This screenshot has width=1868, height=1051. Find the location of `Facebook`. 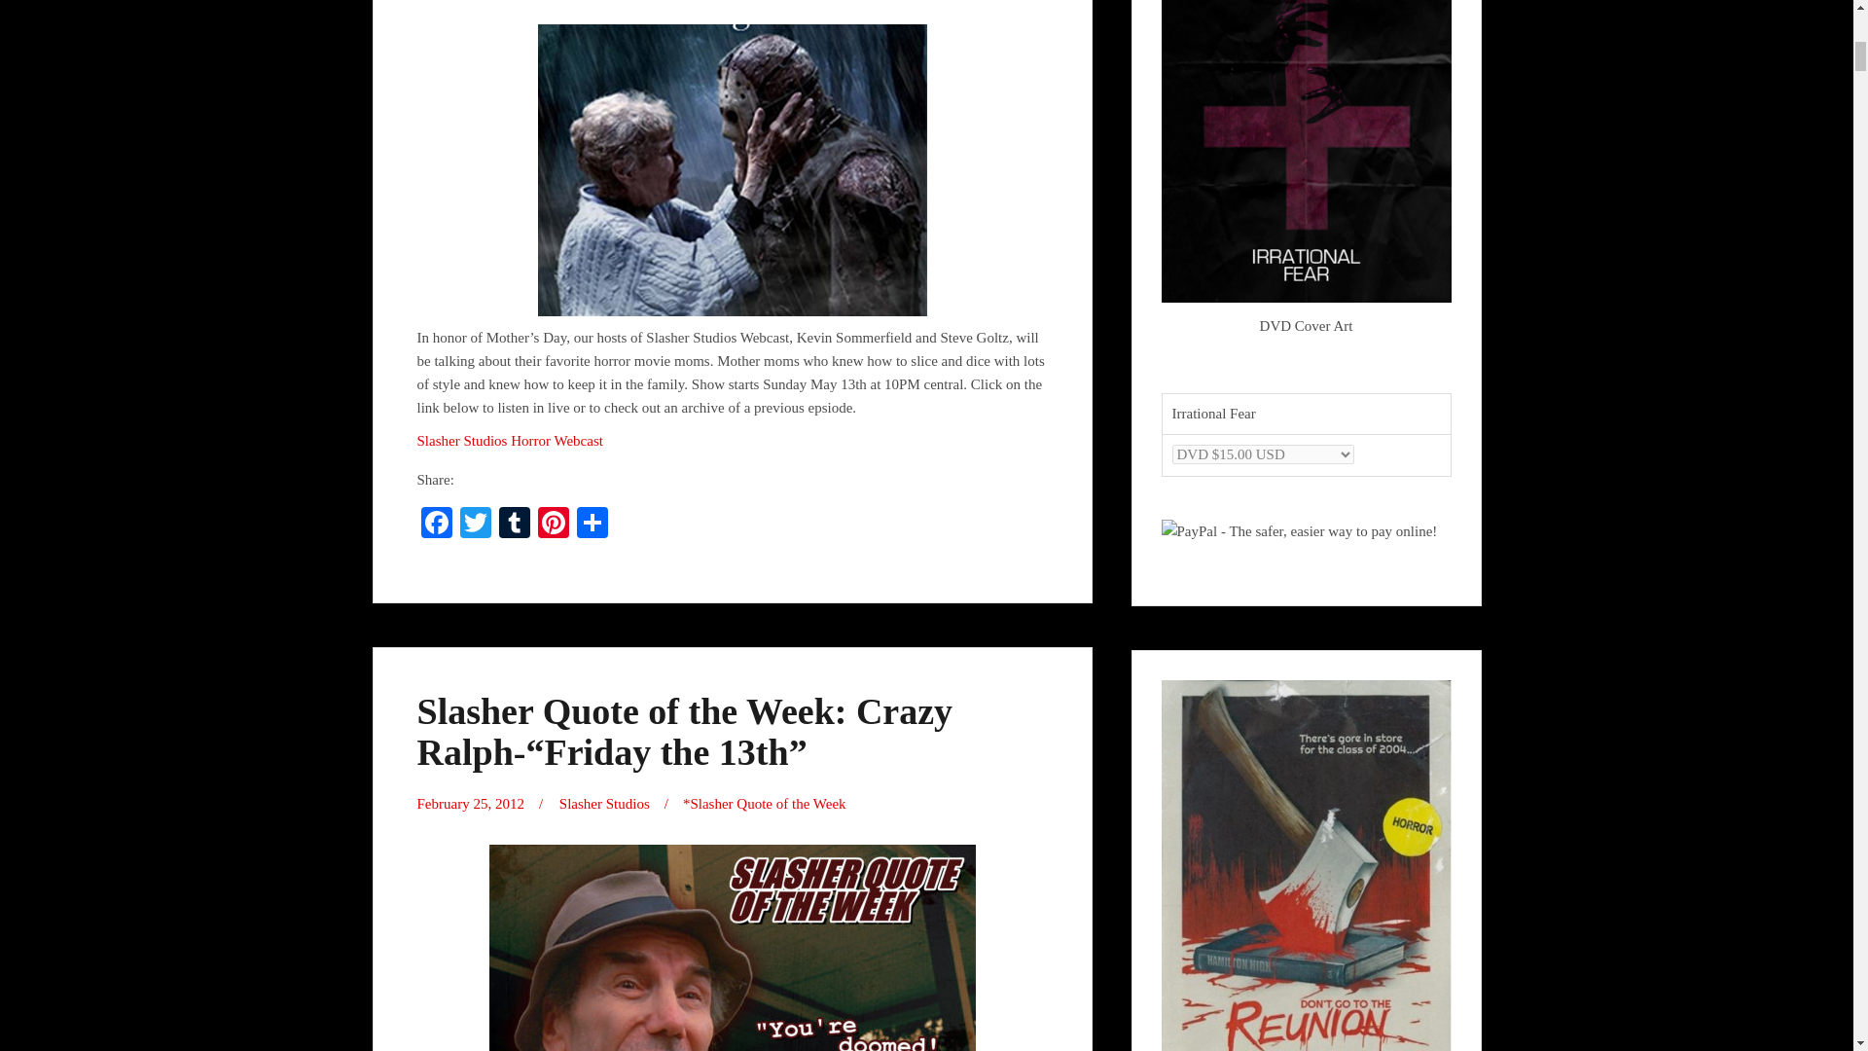

Facebook is located at coordinates (436, 525).